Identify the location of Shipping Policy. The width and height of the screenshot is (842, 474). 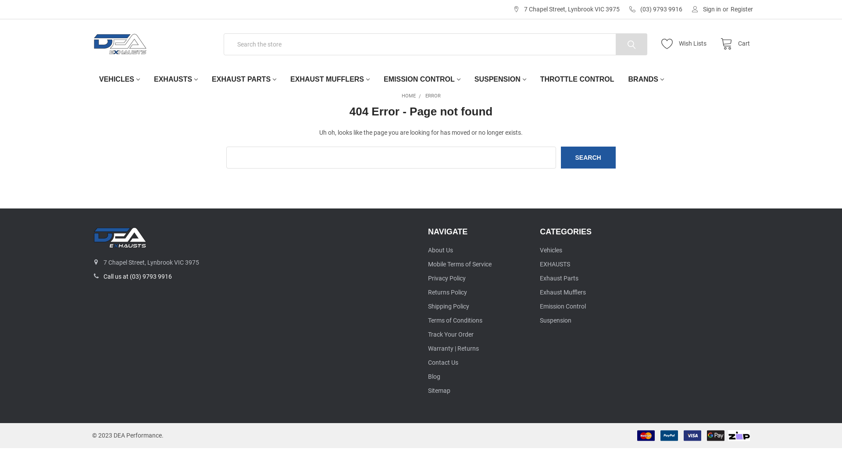
(449, 306).